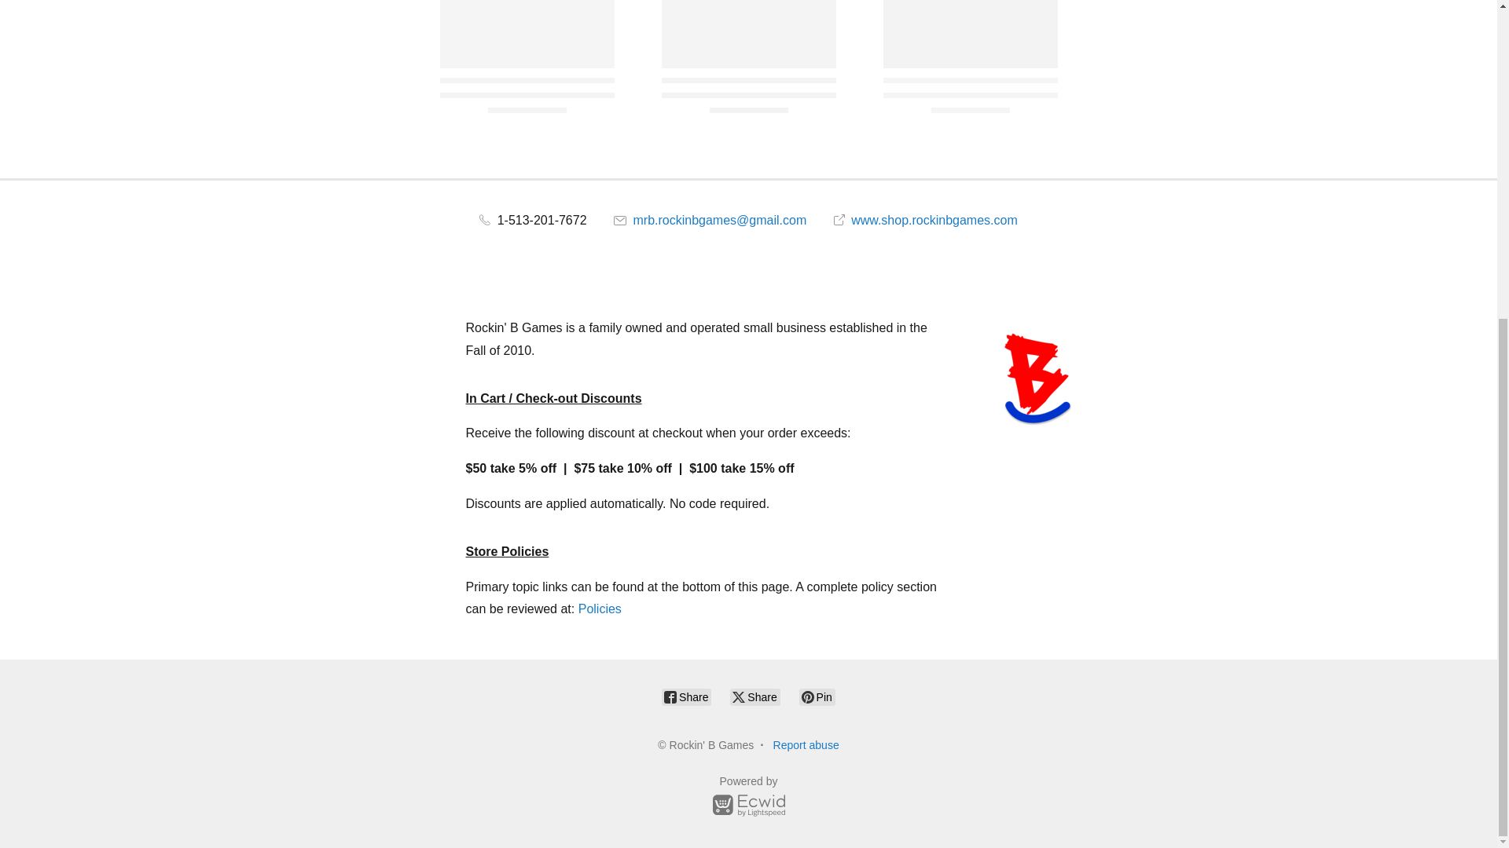 The image size is (1509, 848). I want to click on Policies, so click(600, 609).